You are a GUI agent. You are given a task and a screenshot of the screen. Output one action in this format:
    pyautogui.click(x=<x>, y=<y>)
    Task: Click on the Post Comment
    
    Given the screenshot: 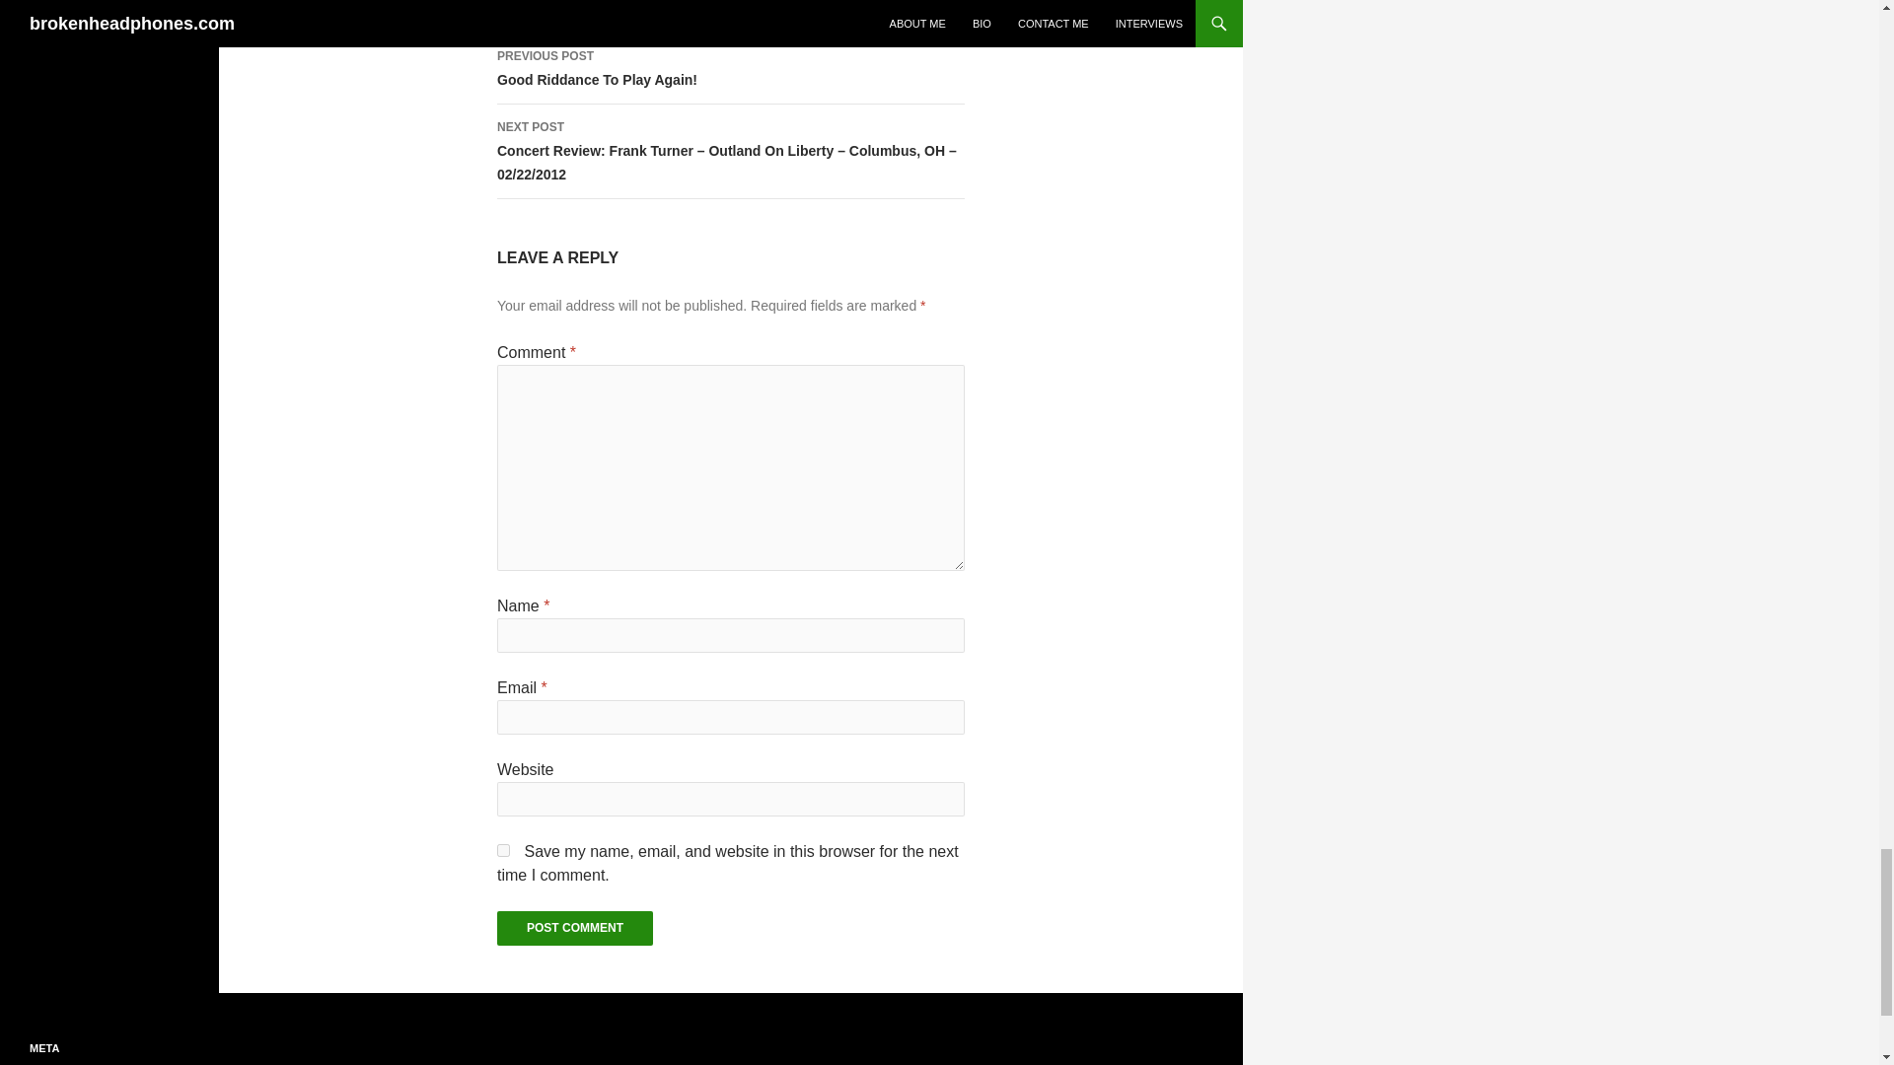 What is the action you would take?
    pyautogui.click(x=574, y=929)
    